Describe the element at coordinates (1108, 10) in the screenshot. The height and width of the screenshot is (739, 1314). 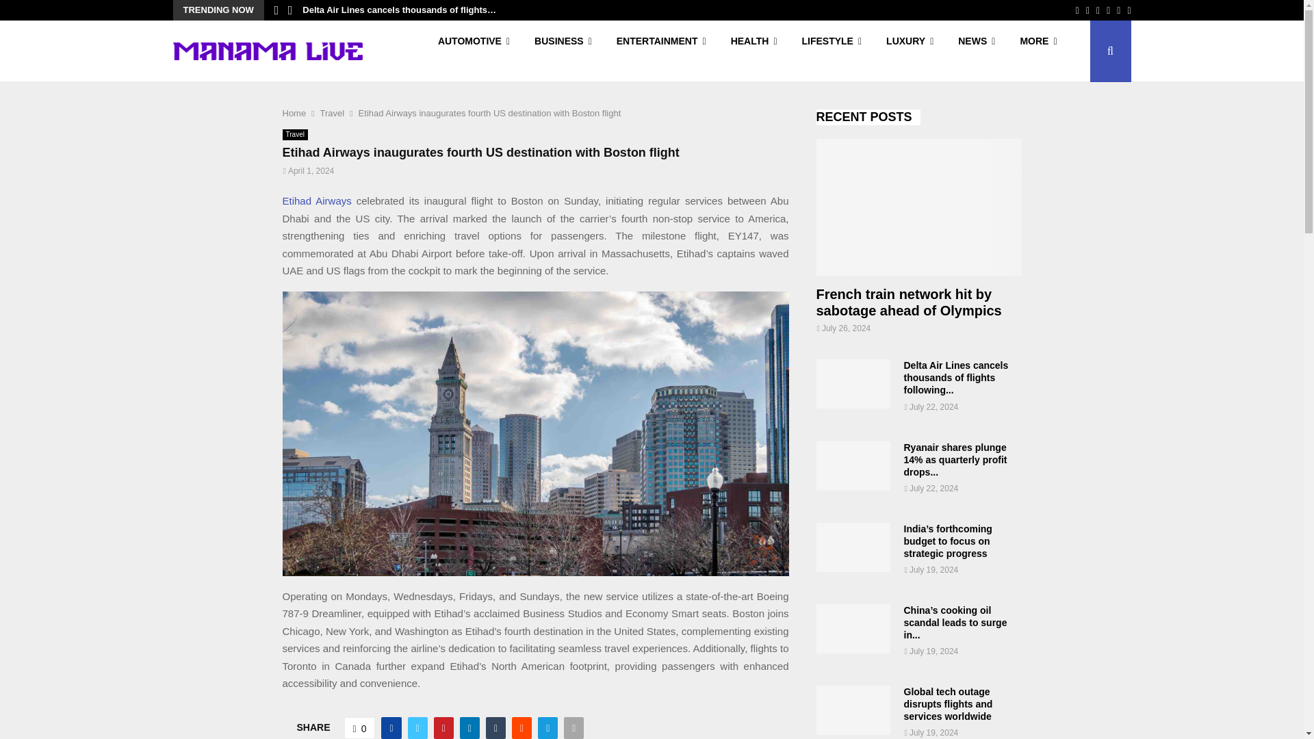
I see `Pinterest` at that location.